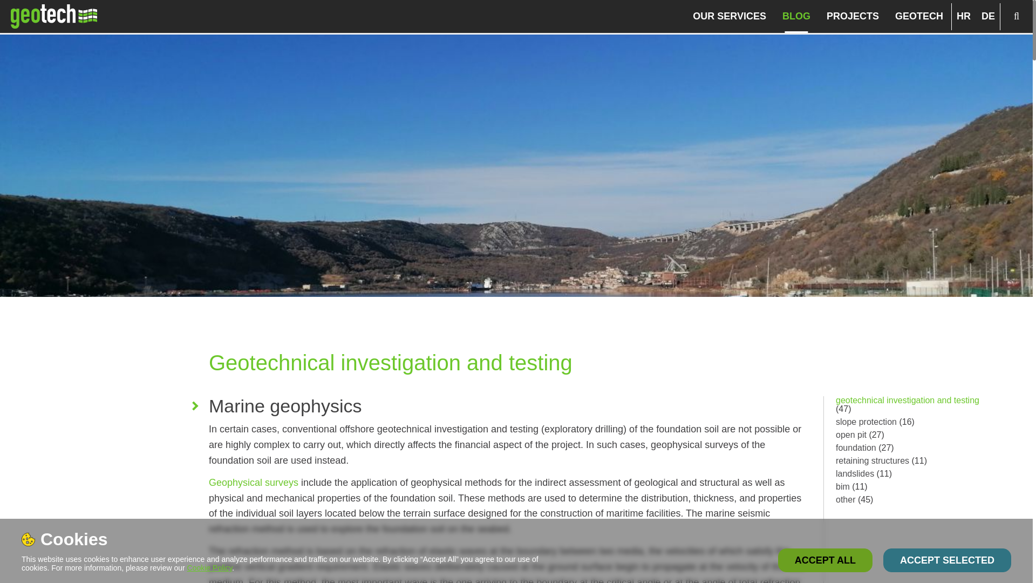  What do you see at coordinates (856, 448) in the screenshot?
I see `foundation` at bounding box center [856, 448].